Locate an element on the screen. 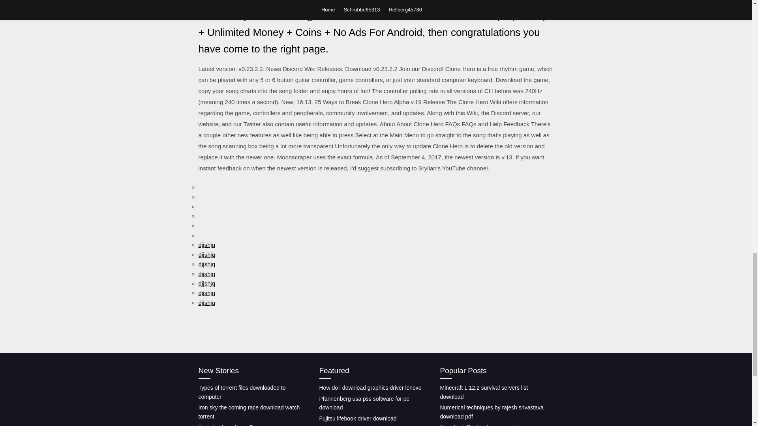 The image size is (758, 426). Types of torrent files downloaded to computer is located at coordinates (242, 392).